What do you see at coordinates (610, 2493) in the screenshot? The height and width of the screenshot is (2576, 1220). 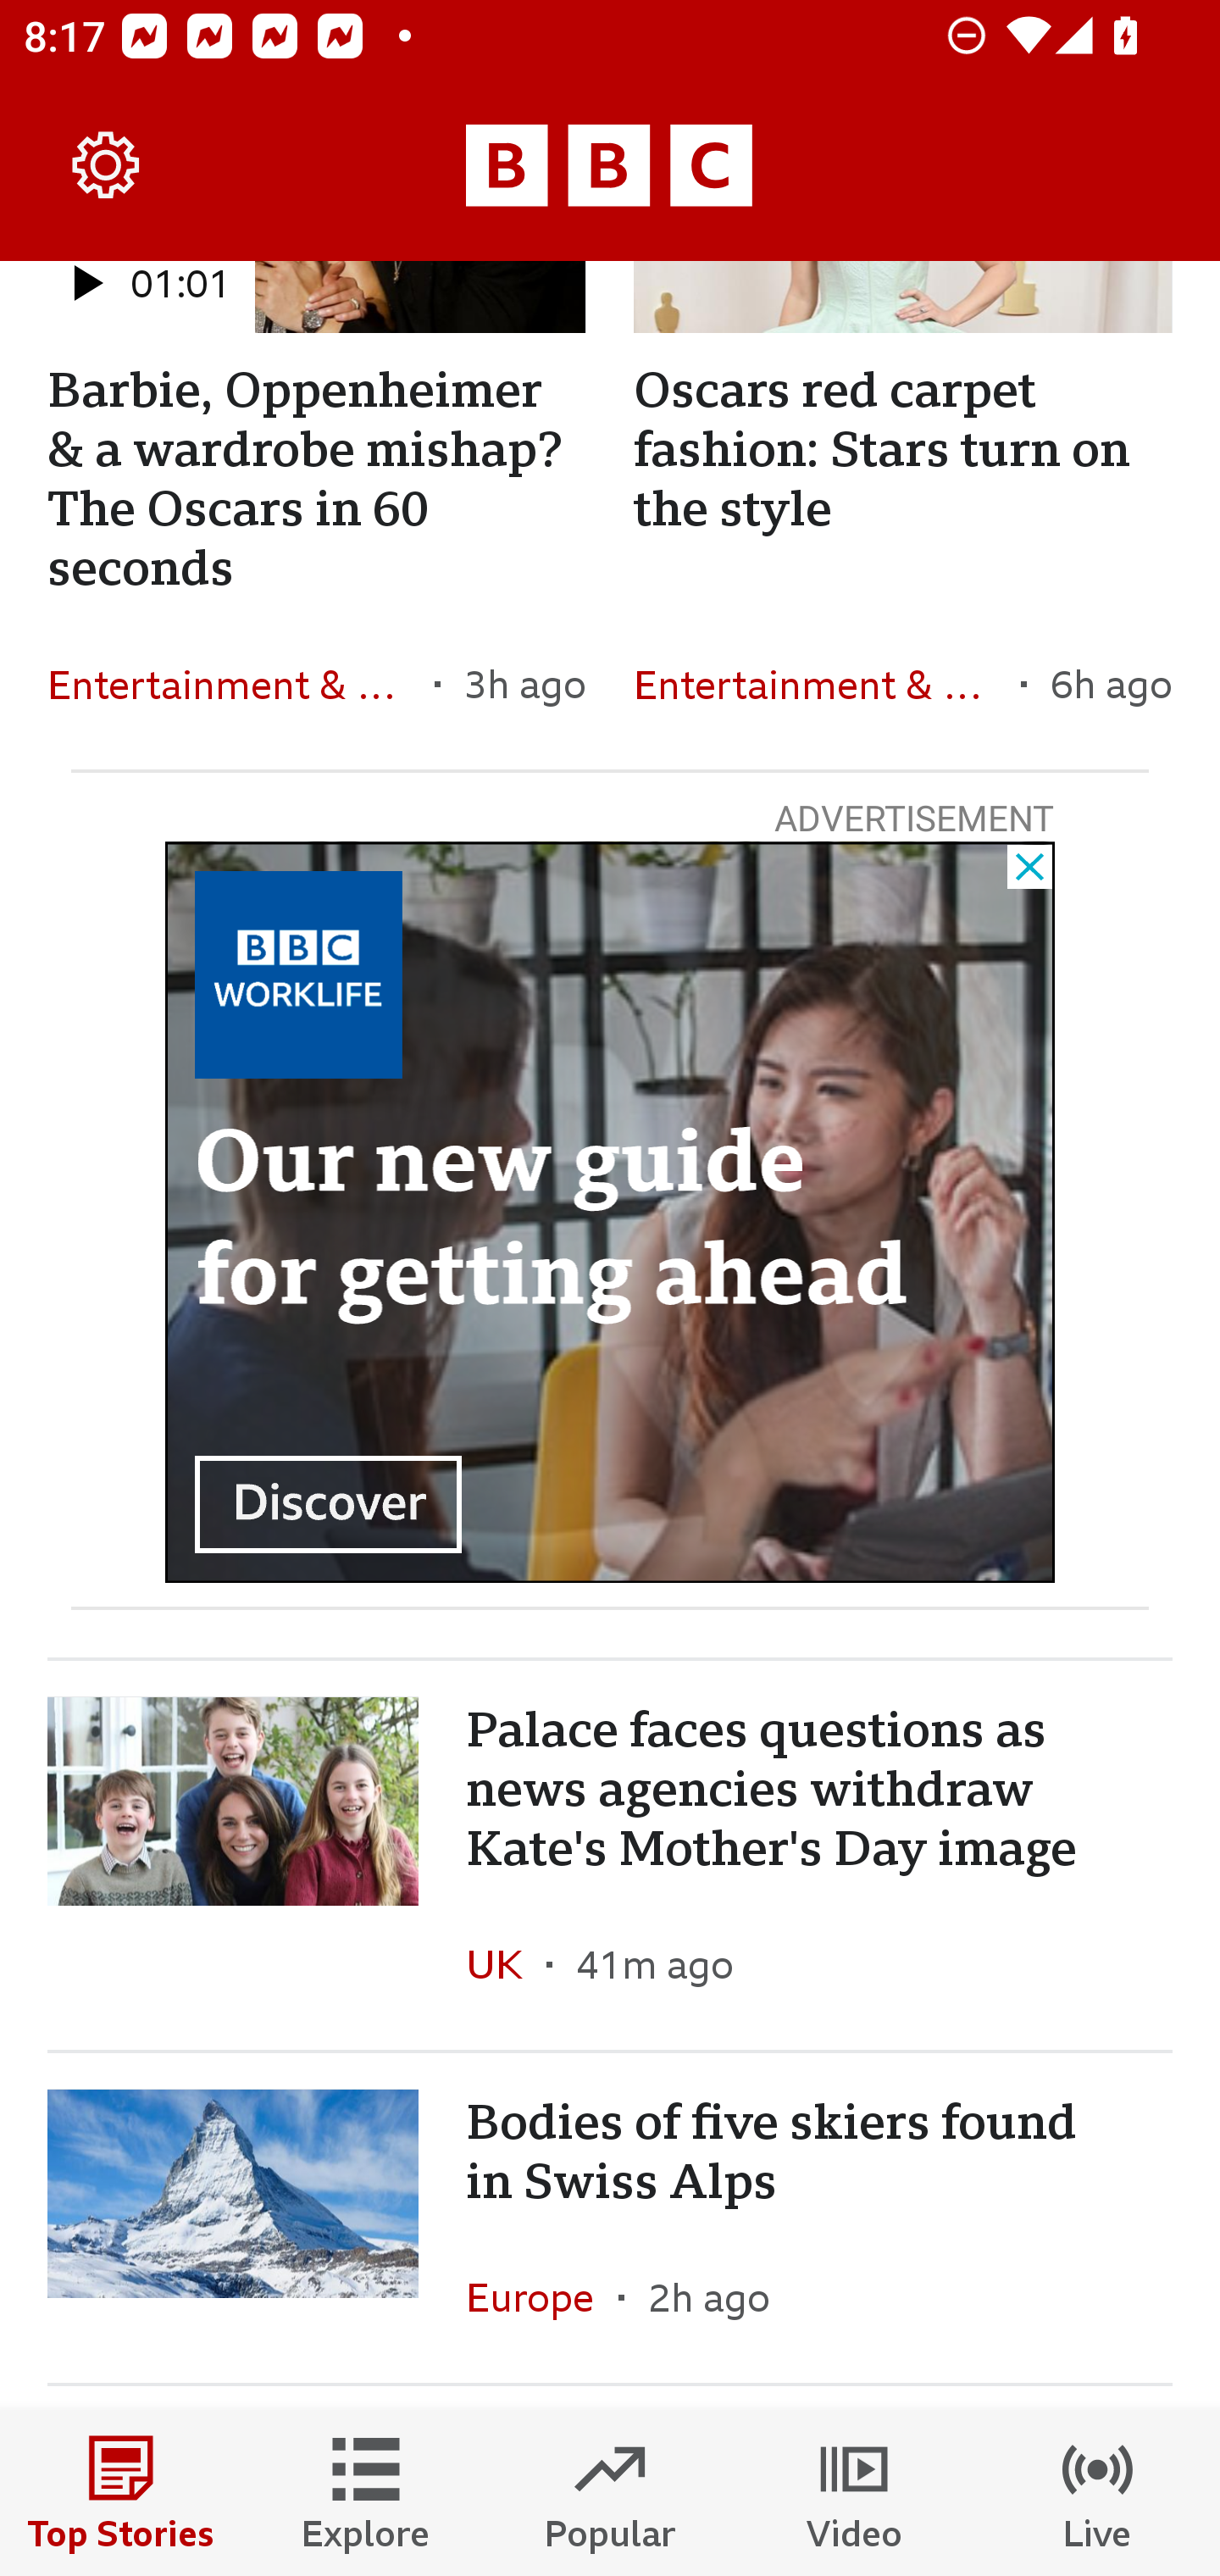 I see `Popular` at bounding box center [610, 2493].